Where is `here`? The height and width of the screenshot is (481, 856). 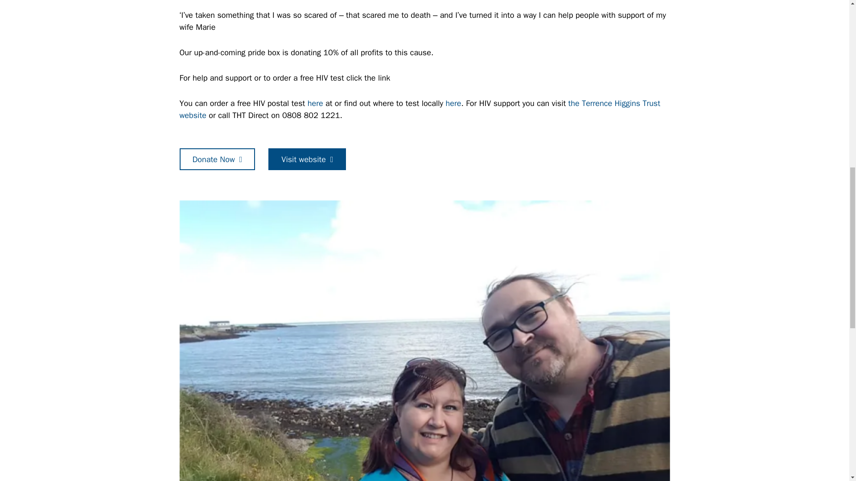
here is located at coordinates (453, 103).